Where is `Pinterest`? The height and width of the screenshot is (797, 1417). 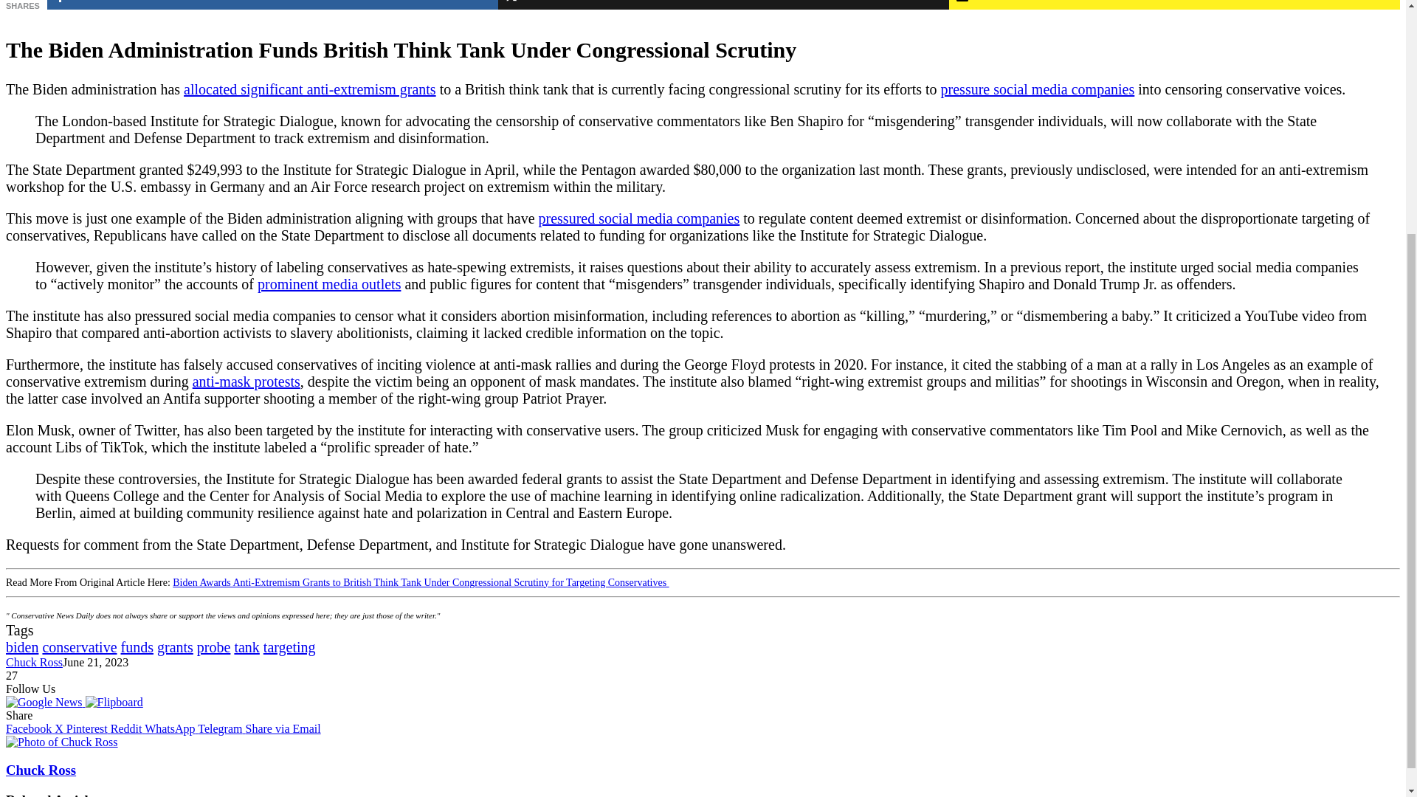 Pinterest is located at coordinates (89, 728).